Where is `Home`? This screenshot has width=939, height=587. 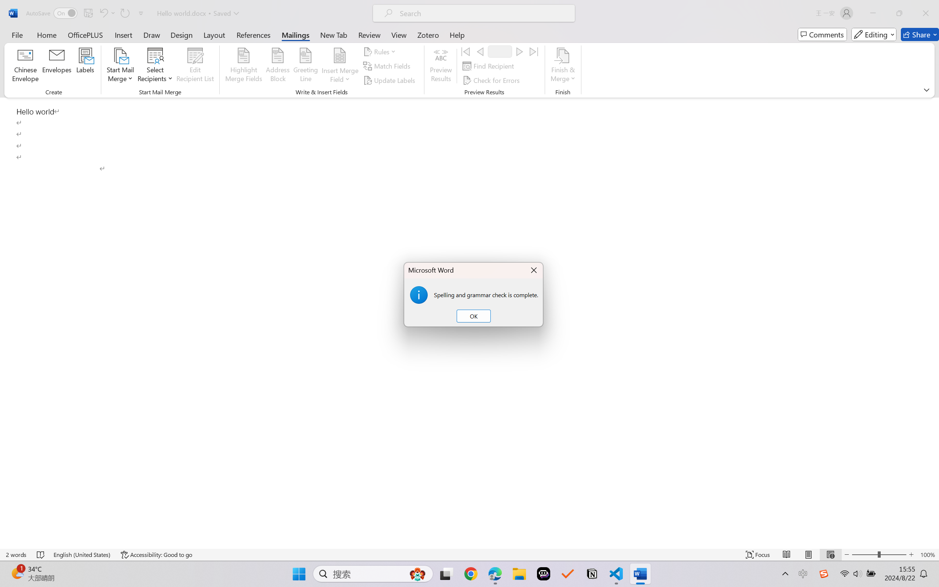 Home is located at coordinates (47, 34).